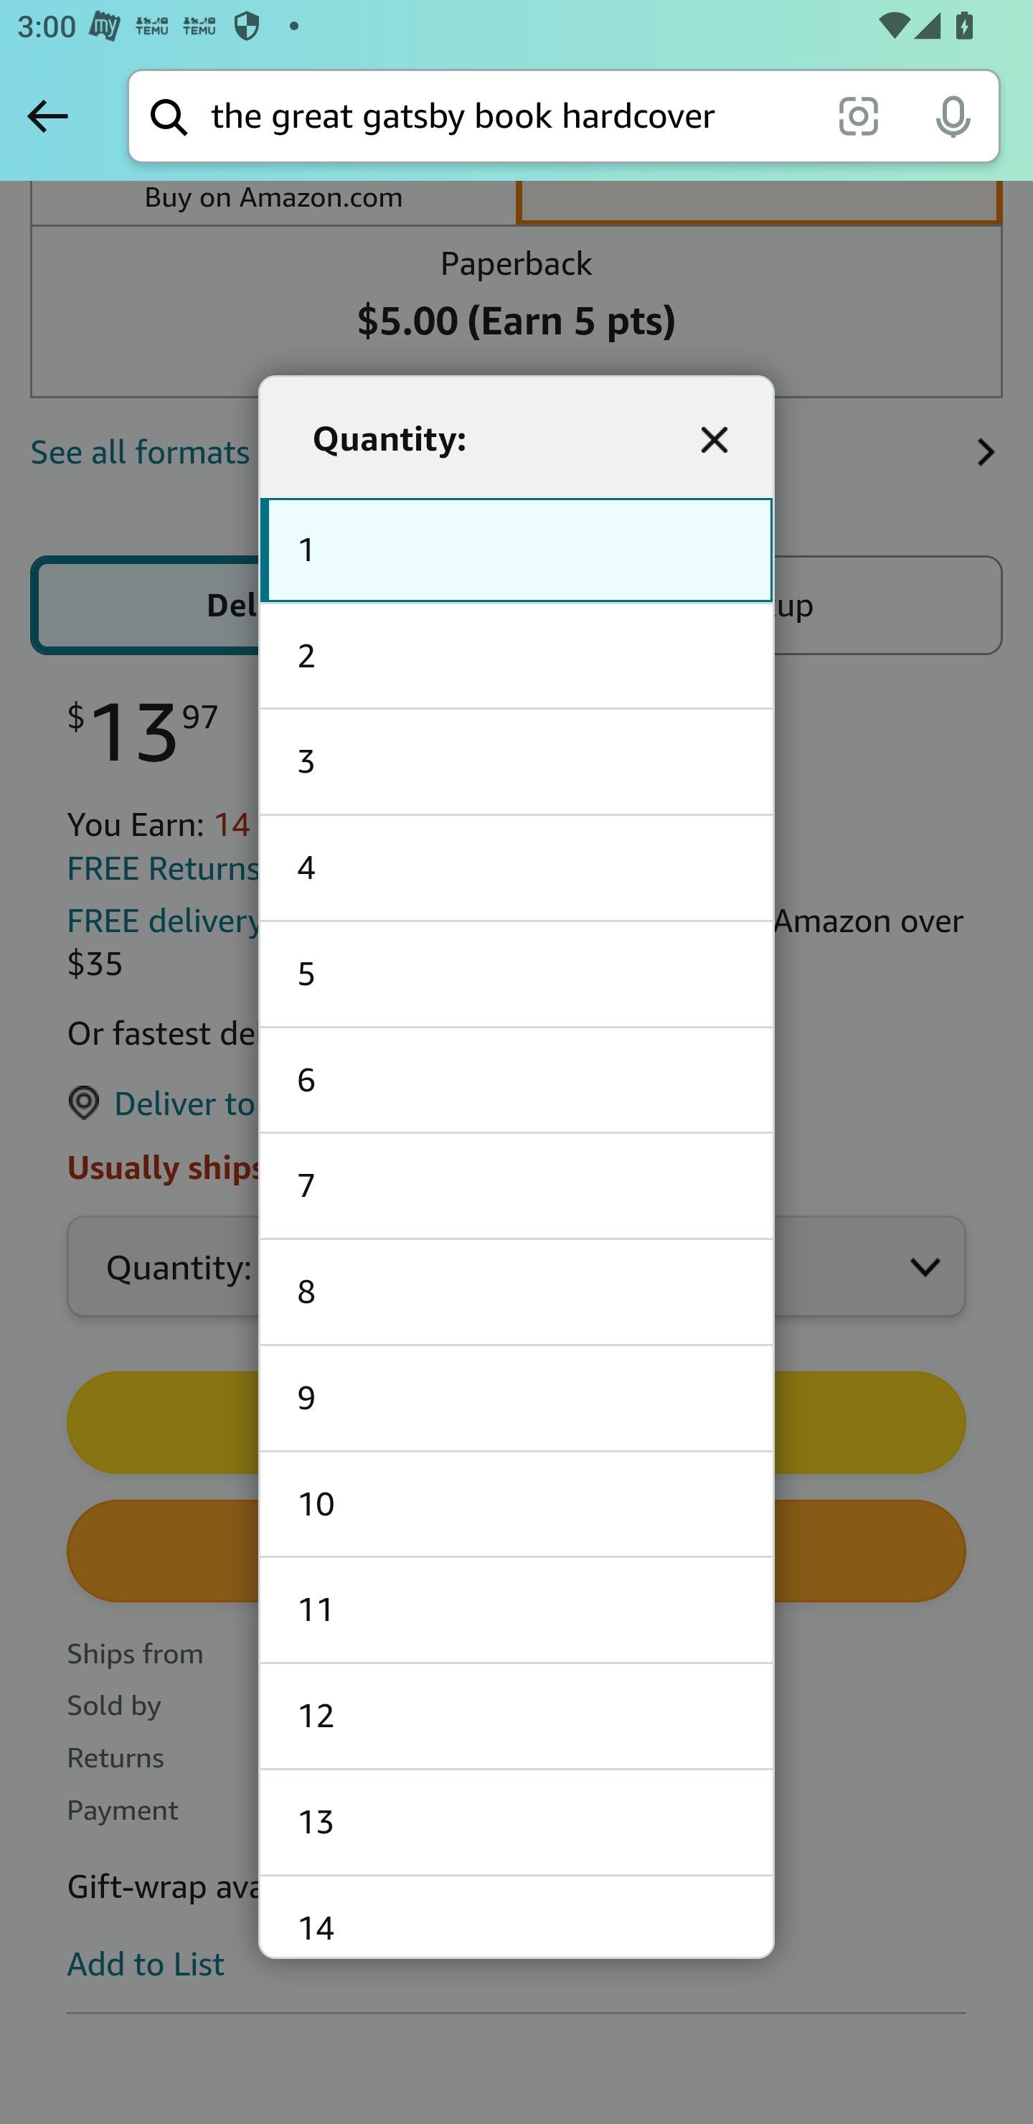 The image size is (1033, 2124). Describe the element at coordinates (516, 1823) in the screenshot. I see `13` at that location.